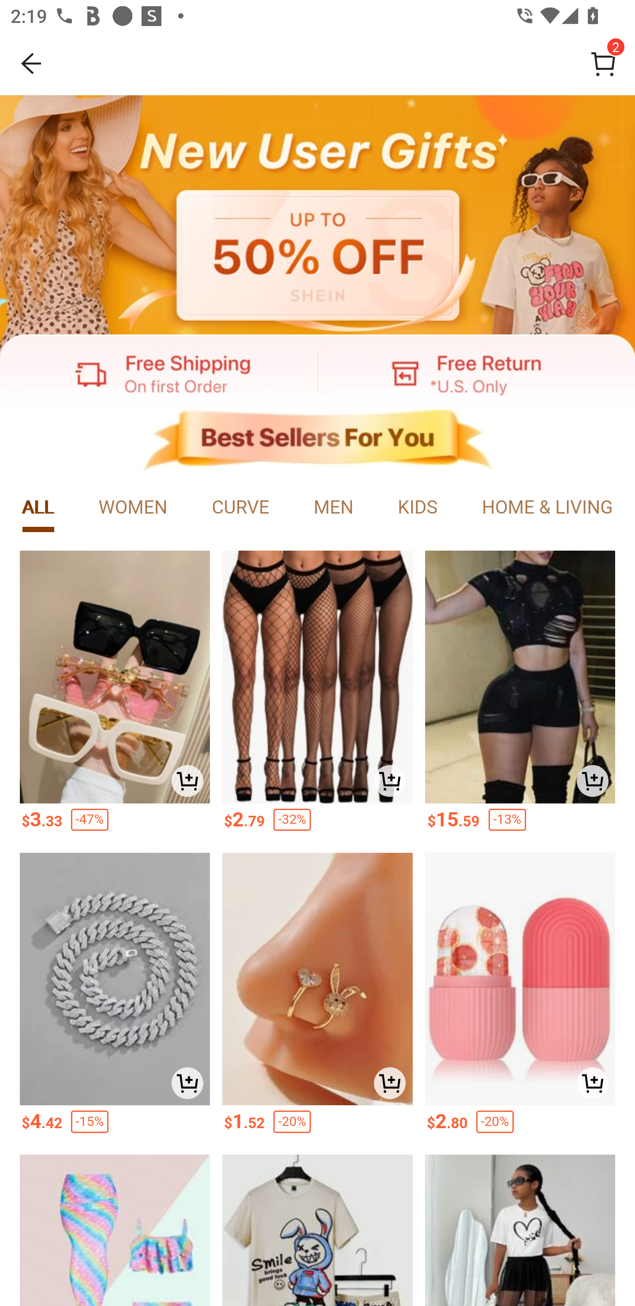 The width and height of the screenshot is (635, 1306). Describe the element at coordinates (520, 1126) in the screenshot. I see `$2.80 -20%` at that location.